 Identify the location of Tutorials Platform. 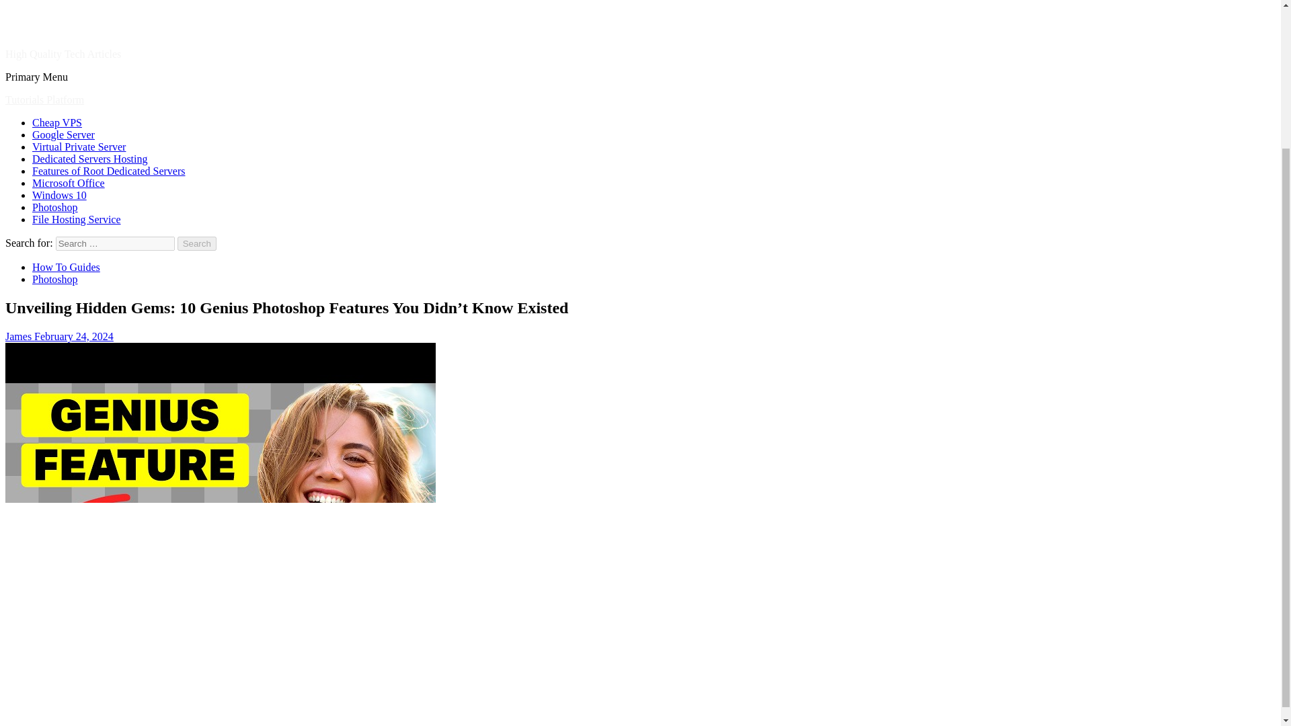
(44, 99).